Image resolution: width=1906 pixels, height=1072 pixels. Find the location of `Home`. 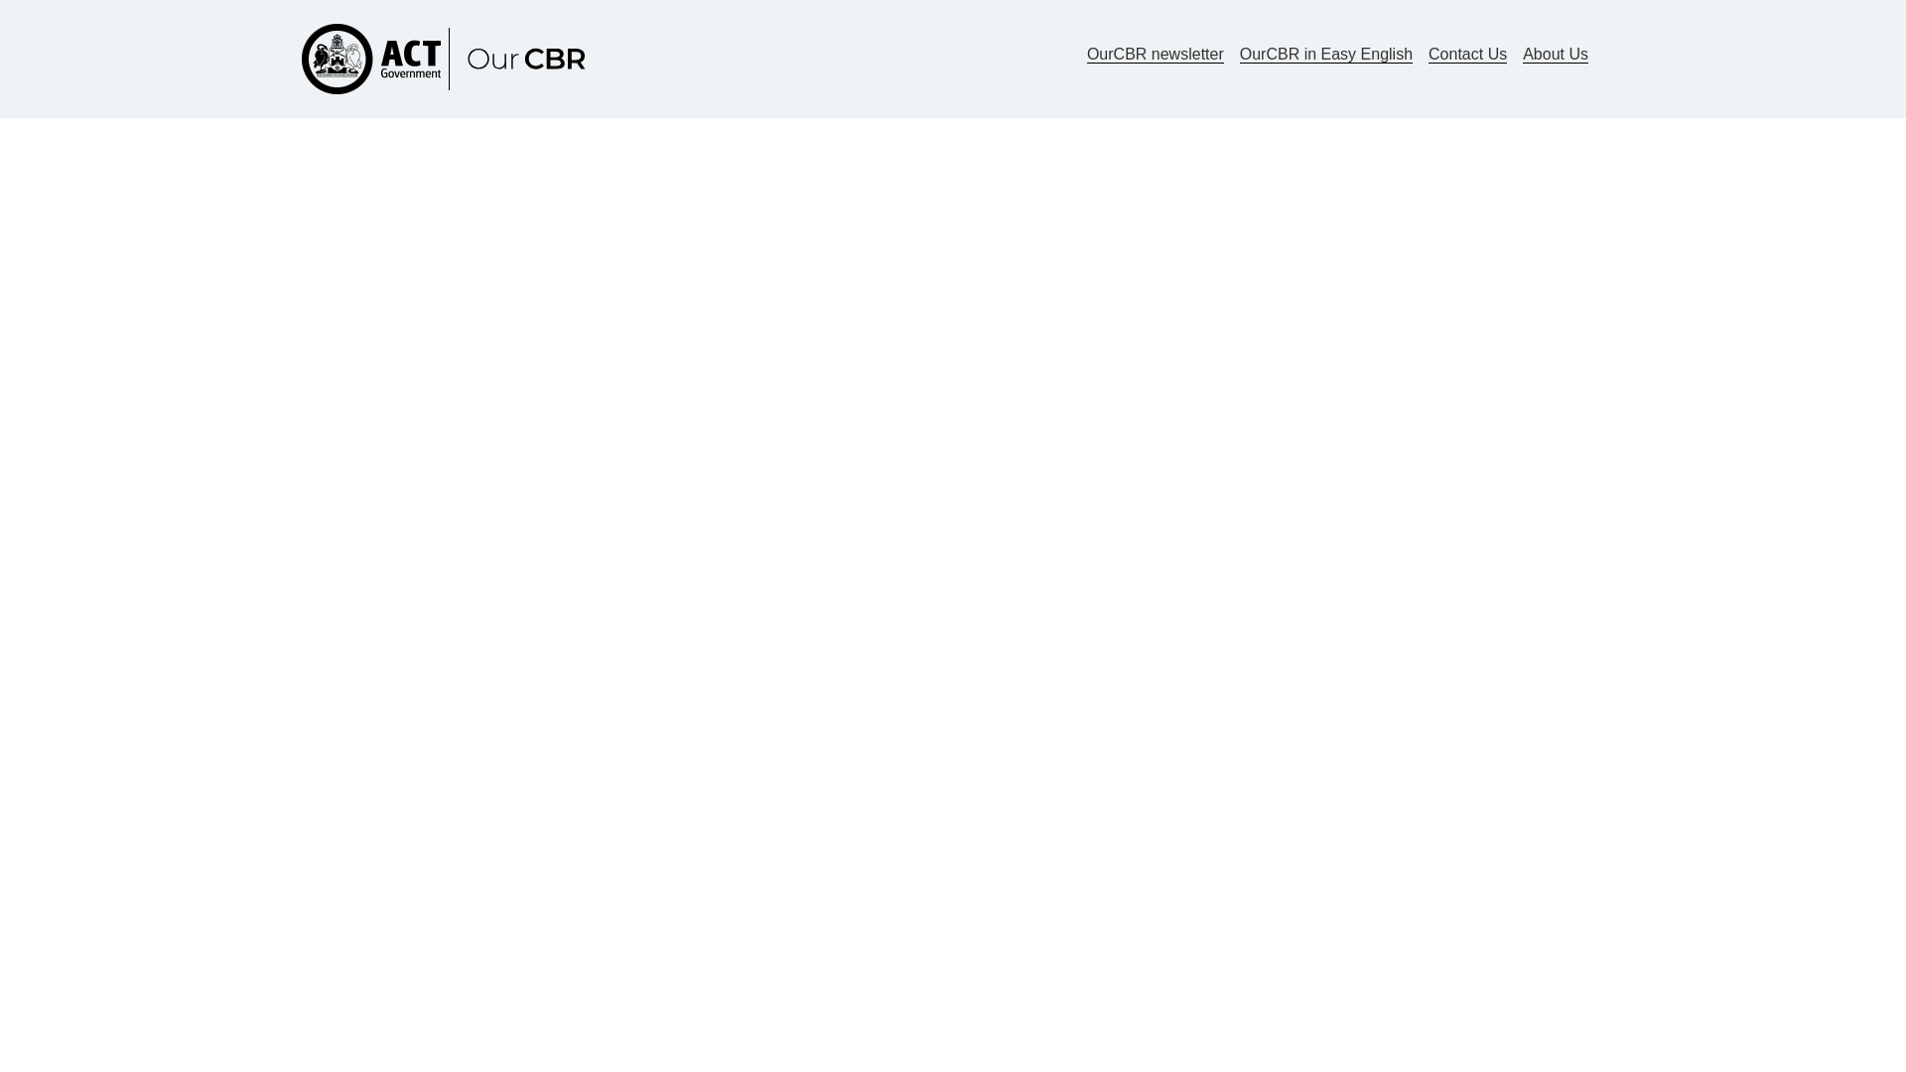

Home is located at coordinates (453, 59).